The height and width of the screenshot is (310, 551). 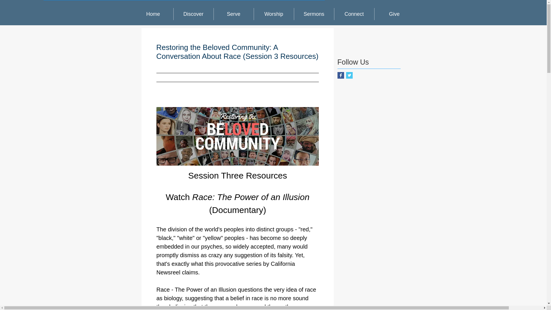 What do you see at coordinates (394, 14) in the screenshot?
I see `Give` at bounding box center [394, 14].